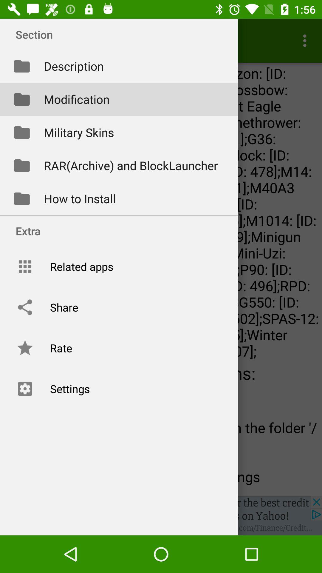  What do you see at coordinates (119, 99) in the screenshot?
I see `select the modification option` at bounding box center [119, 99].